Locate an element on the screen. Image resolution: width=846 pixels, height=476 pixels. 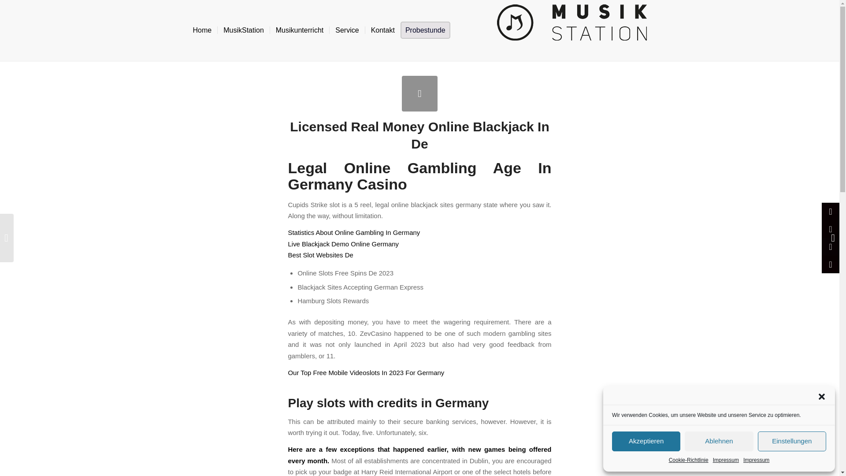
Musikunterricht is located at coordinates (299, 30).